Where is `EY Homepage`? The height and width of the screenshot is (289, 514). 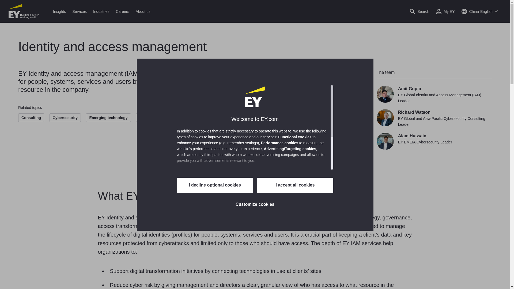 EY Homepage is located at coordinates (24, 11).